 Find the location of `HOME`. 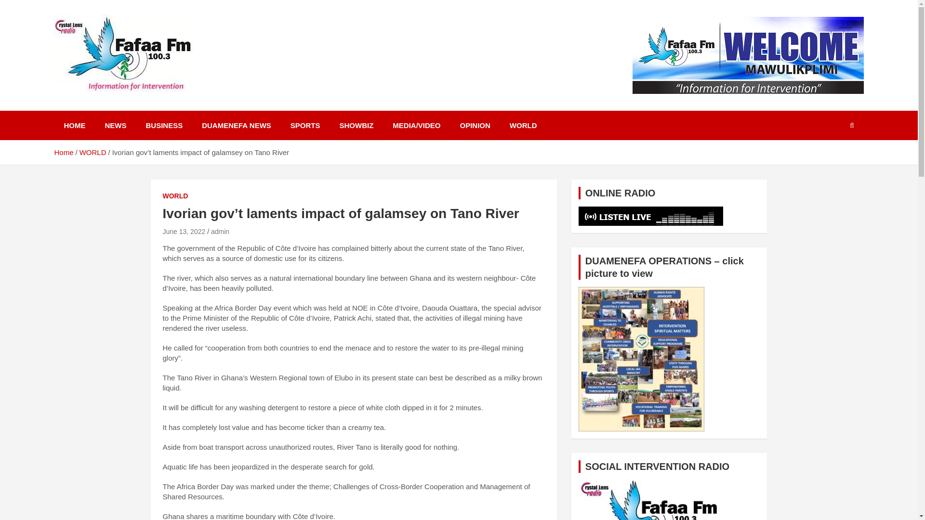

HOME is located at coordinates (74, 125).